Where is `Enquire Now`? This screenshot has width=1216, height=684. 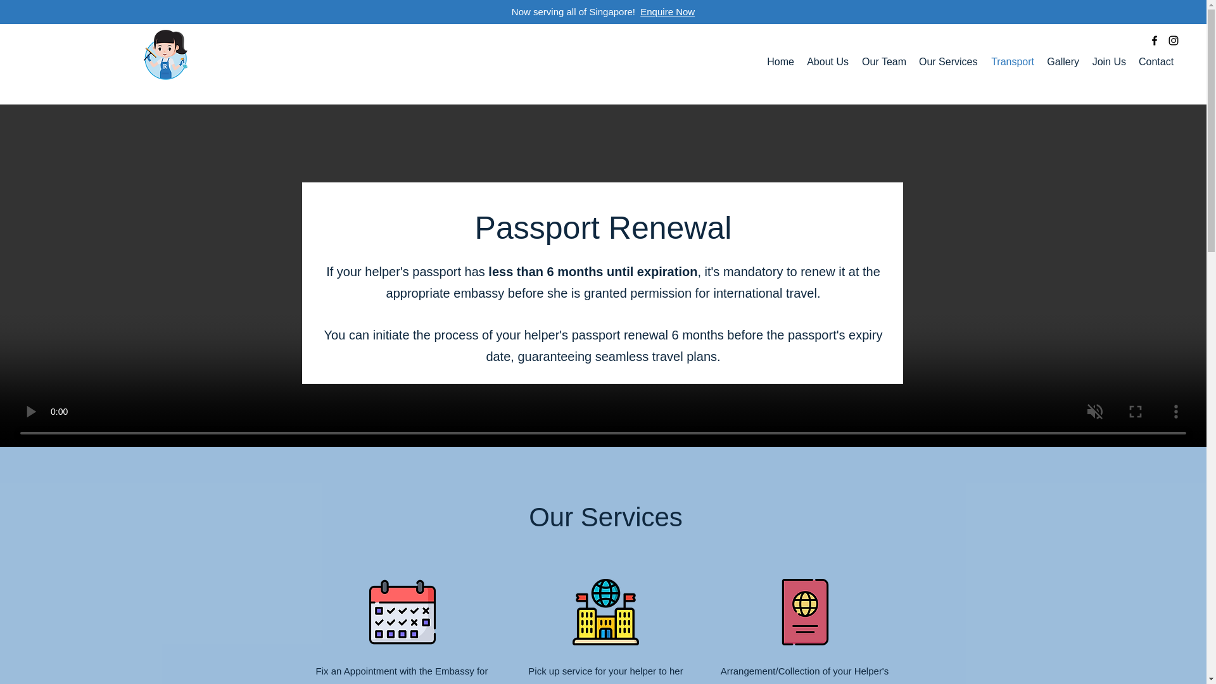 Enquire Now is located at coordinates (668, 11).